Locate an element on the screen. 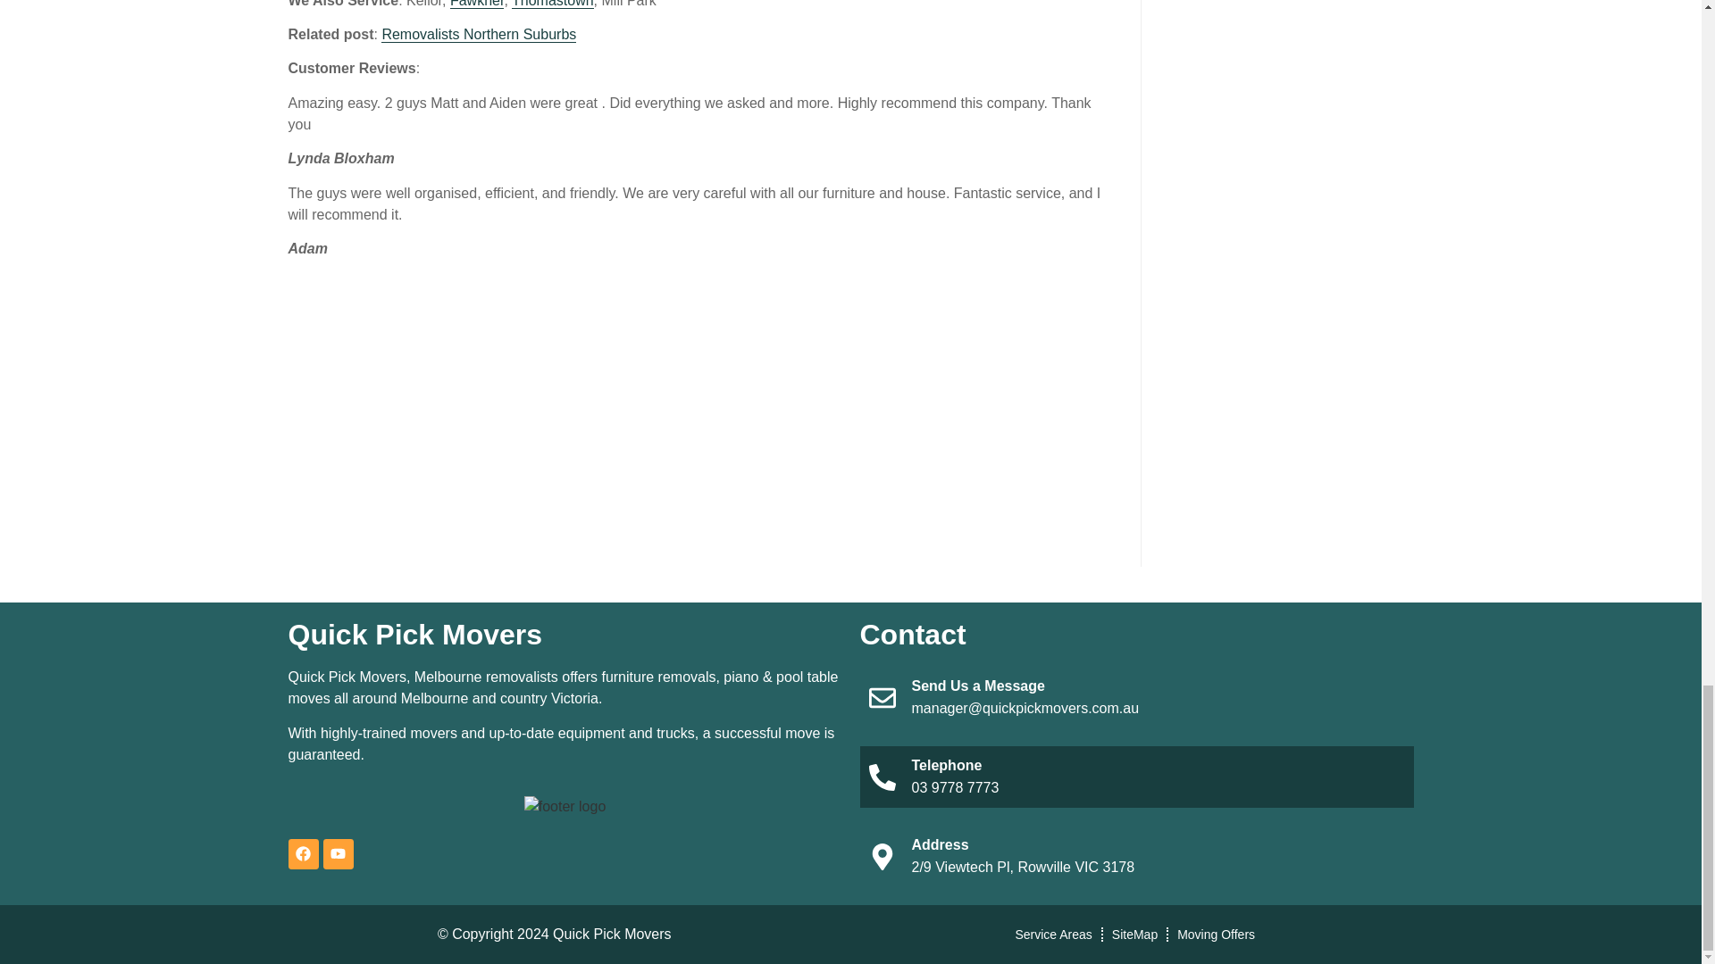  Moving Offers is located at coordinates (1216, 934).